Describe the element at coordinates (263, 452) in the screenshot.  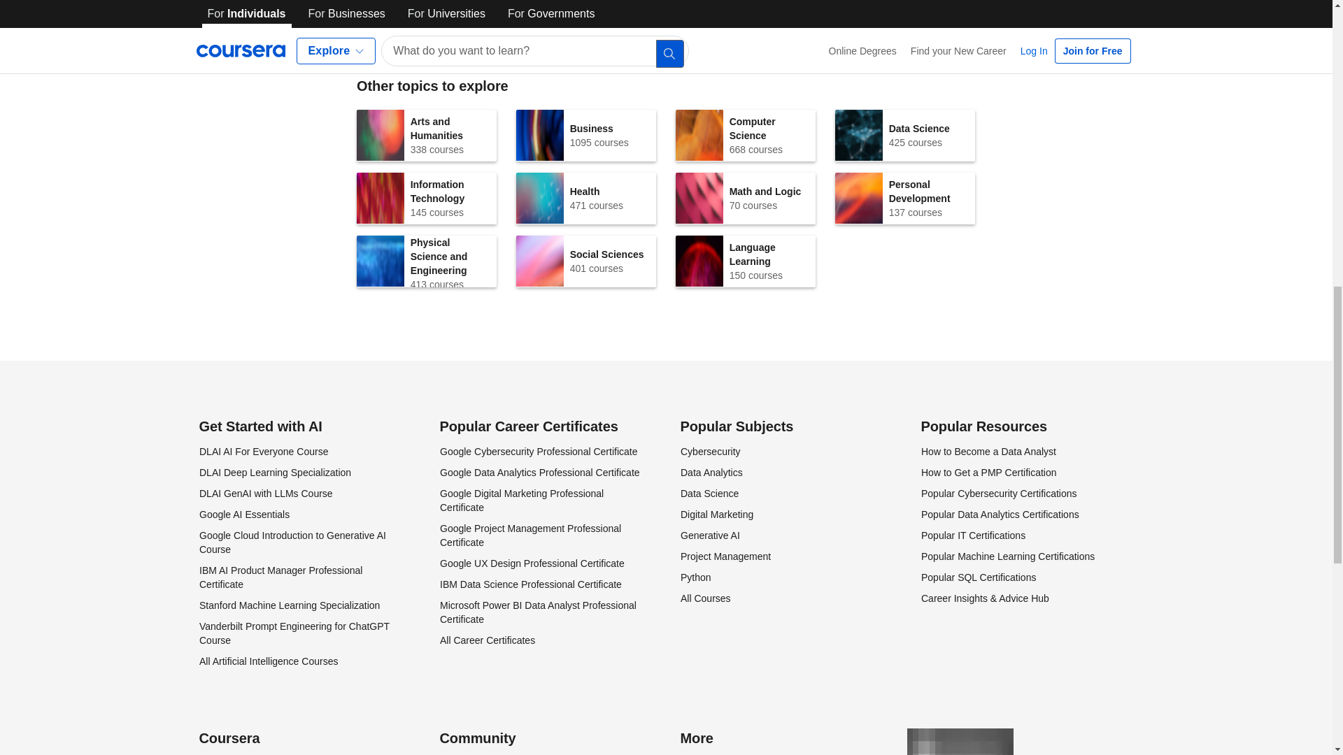
I see `Stanford Machine Learning Specialization` at that location.